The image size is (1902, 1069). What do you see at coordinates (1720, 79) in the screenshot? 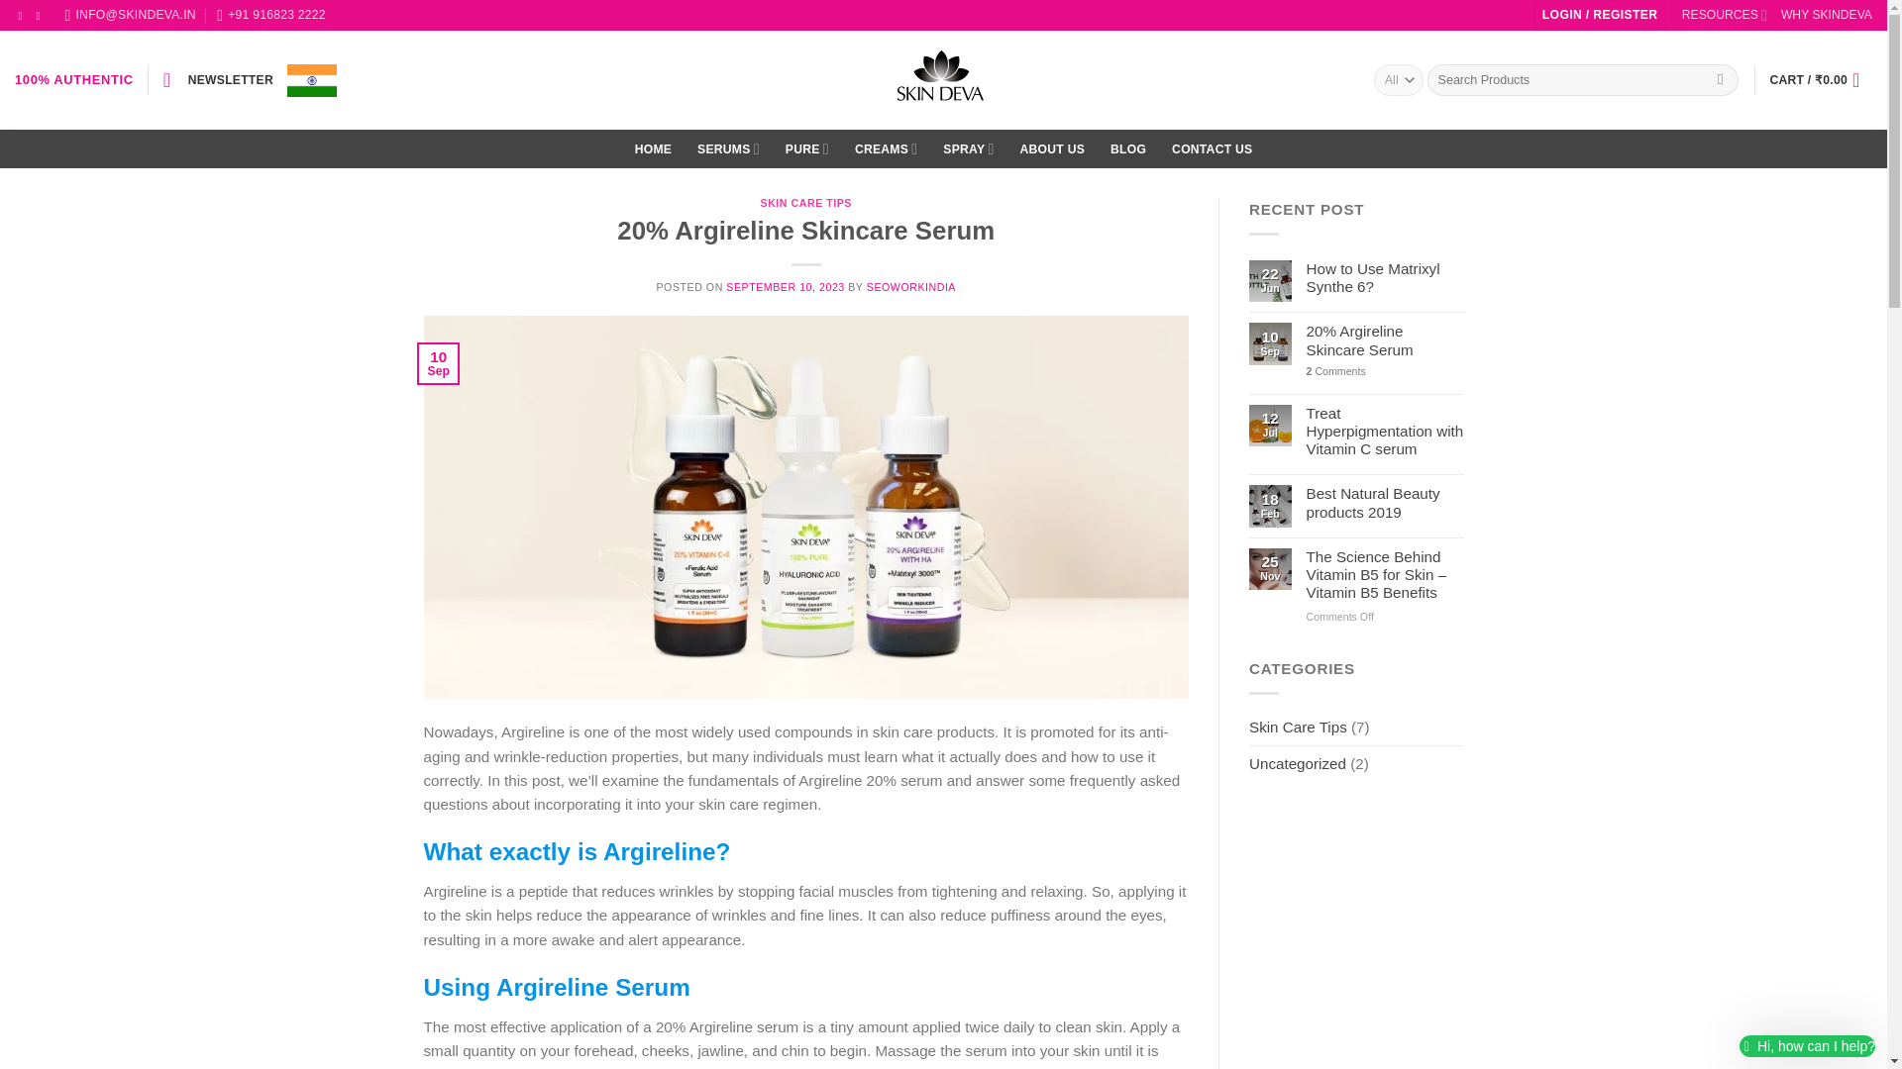
I see `Search` at bounding box center [1720, 79].